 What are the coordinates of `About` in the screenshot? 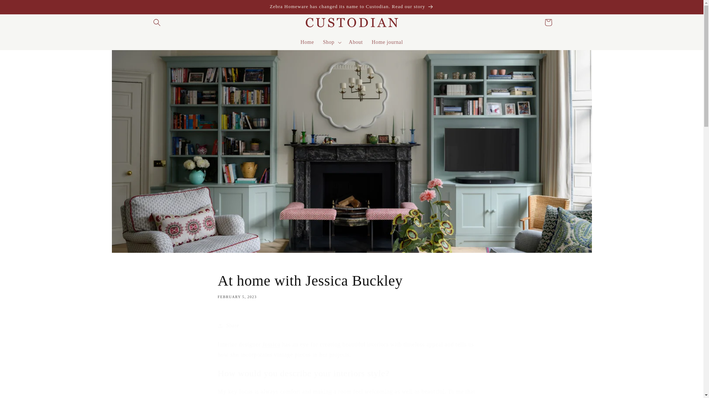 It's located at (356, 42).